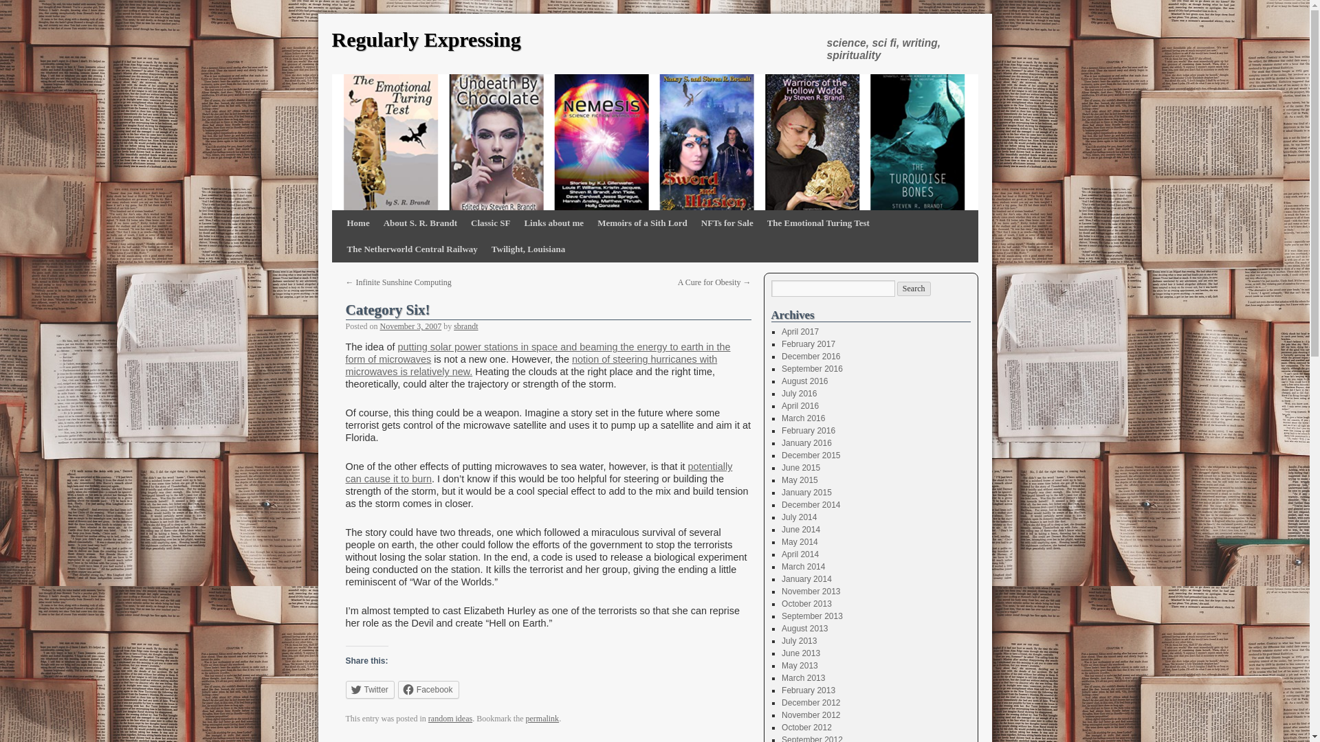 The image size is (1320, 742). I want to click on permalink, so click(542, 719).